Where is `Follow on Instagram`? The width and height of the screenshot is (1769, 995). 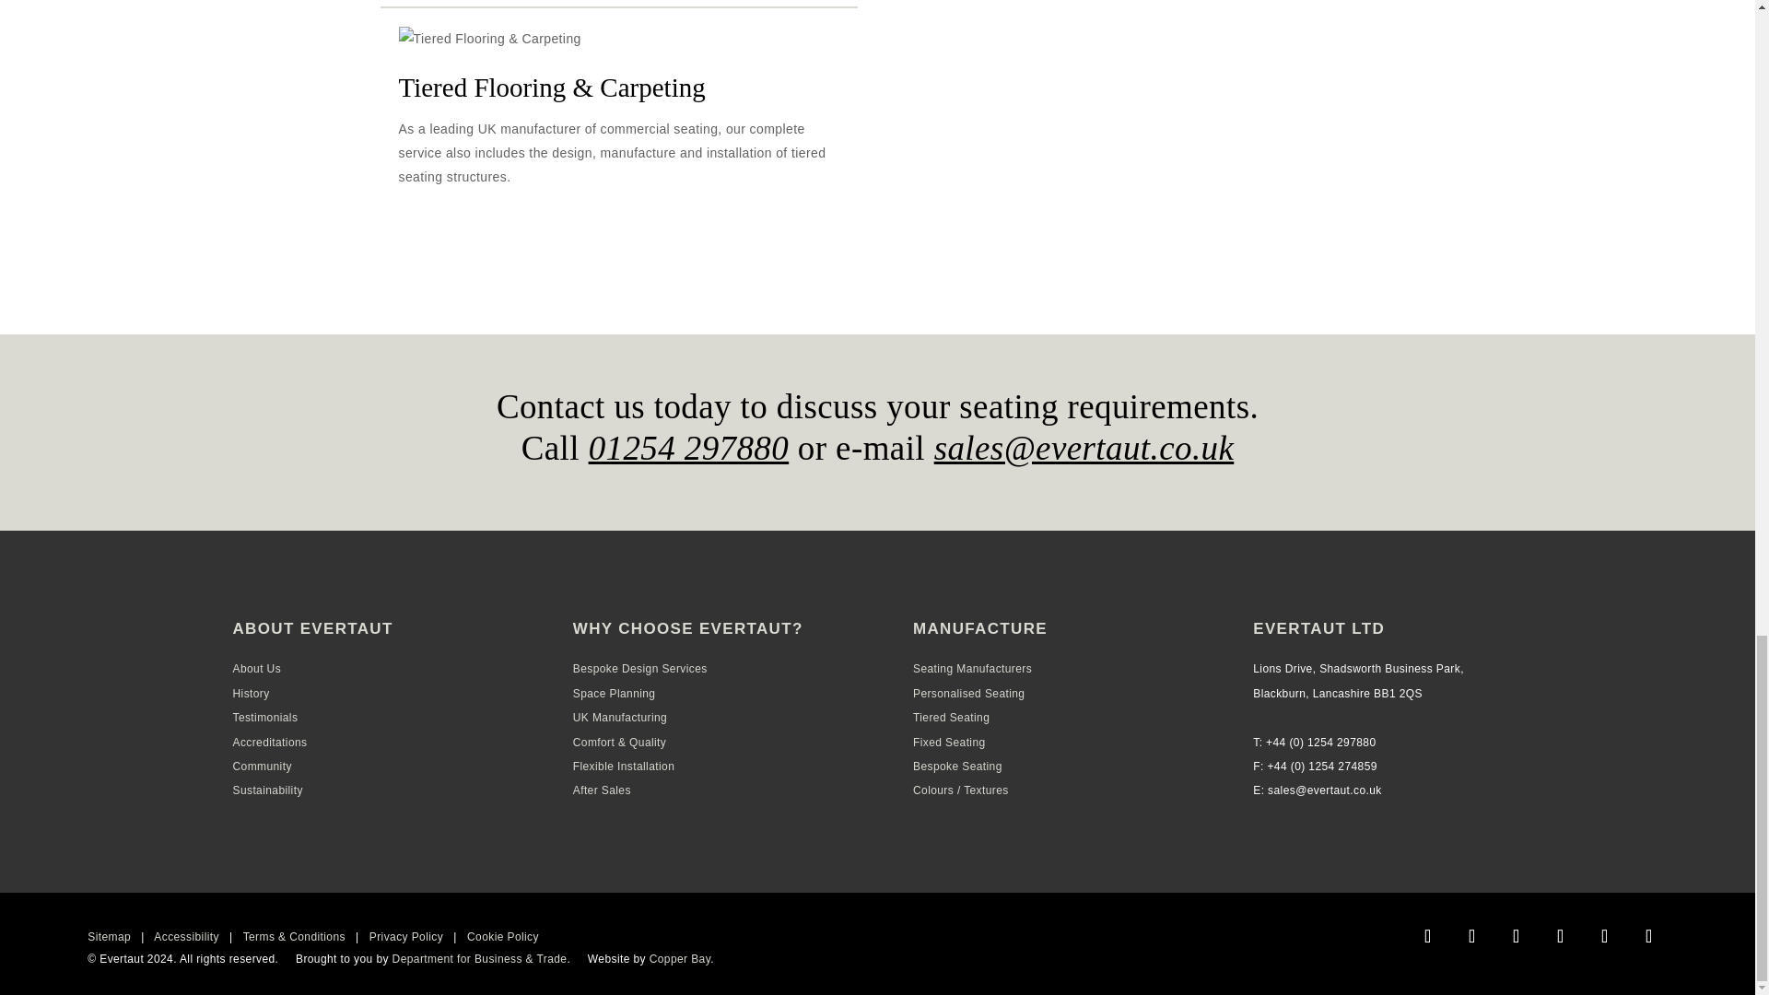 Follow on Instagram is located at coordinates (1472, 935).